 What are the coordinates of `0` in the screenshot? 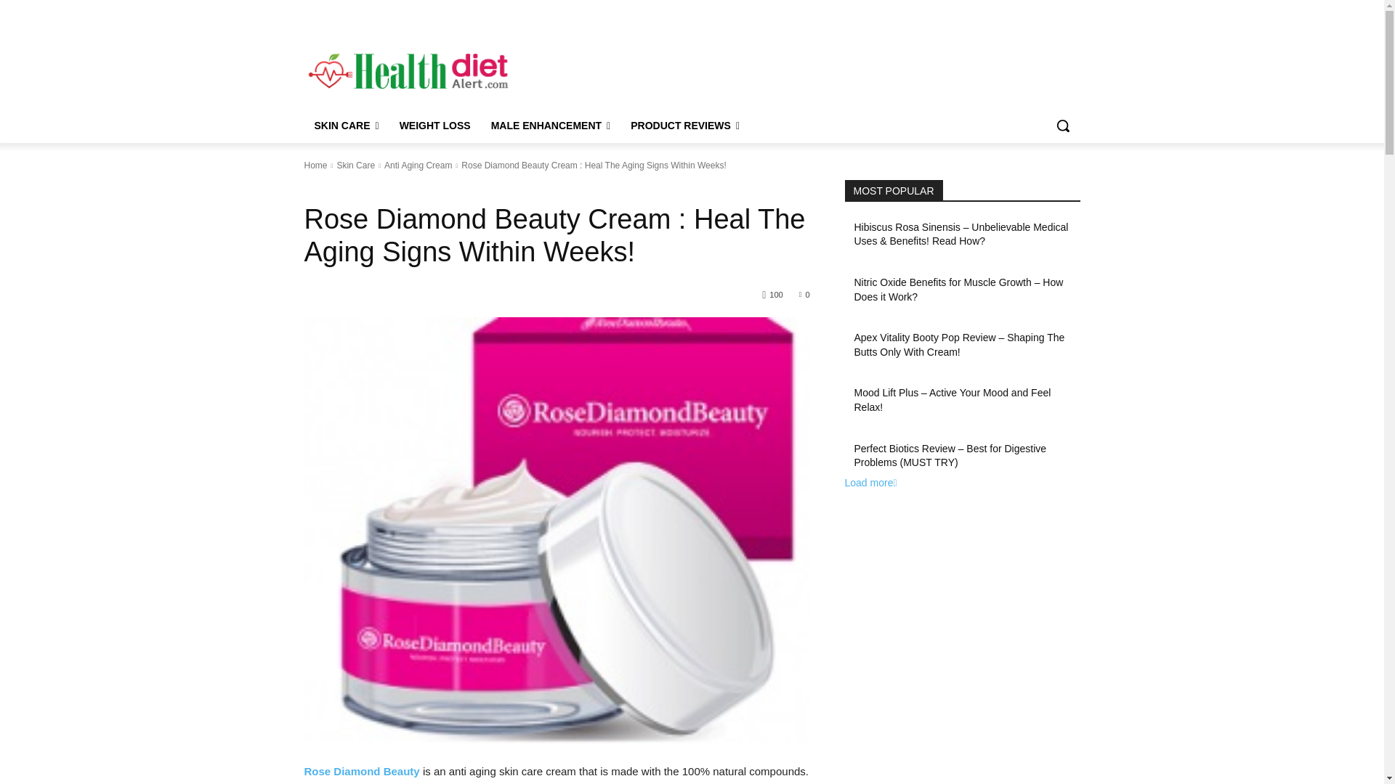 It's located at (805, 293).